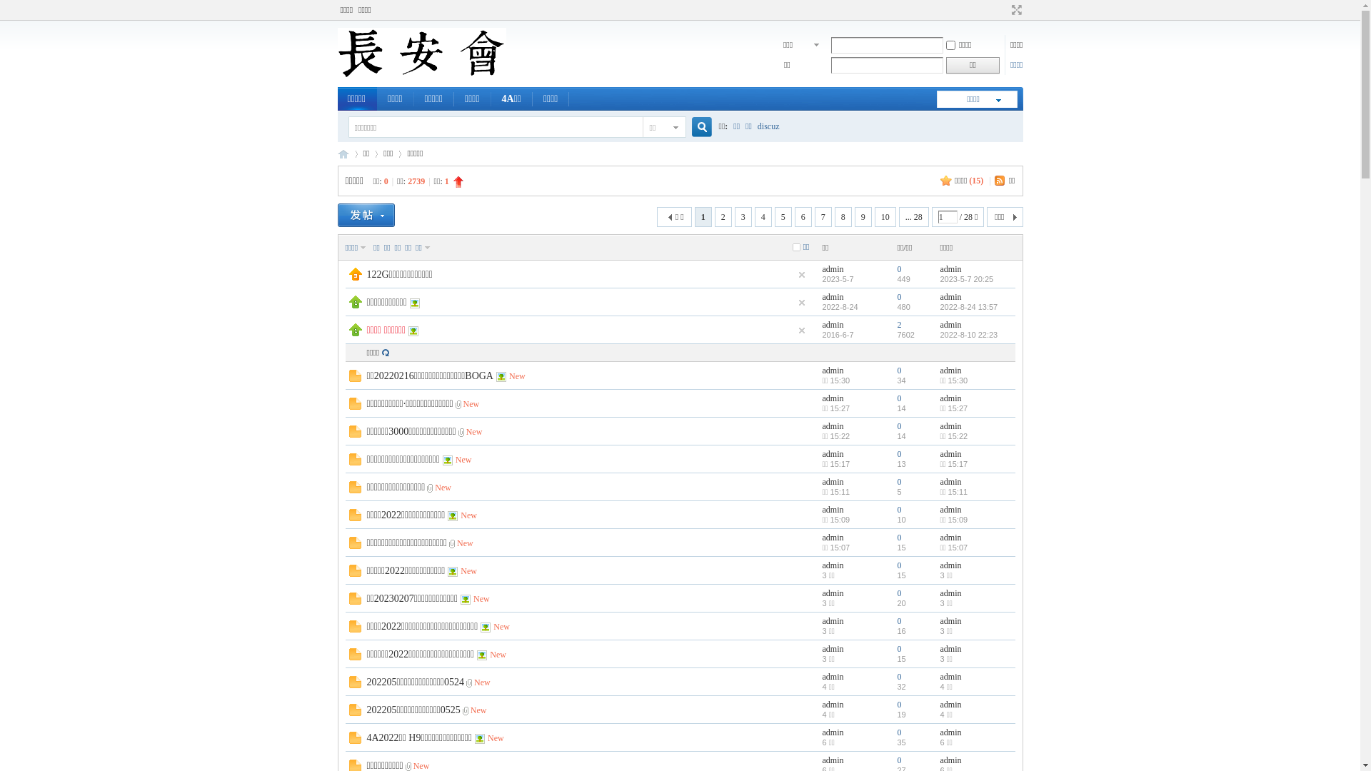 The image size is (1371, 771). What do you see at coordinates (950, 426) in the screenshot?
I see `admin` at bounding box center [950, 426].